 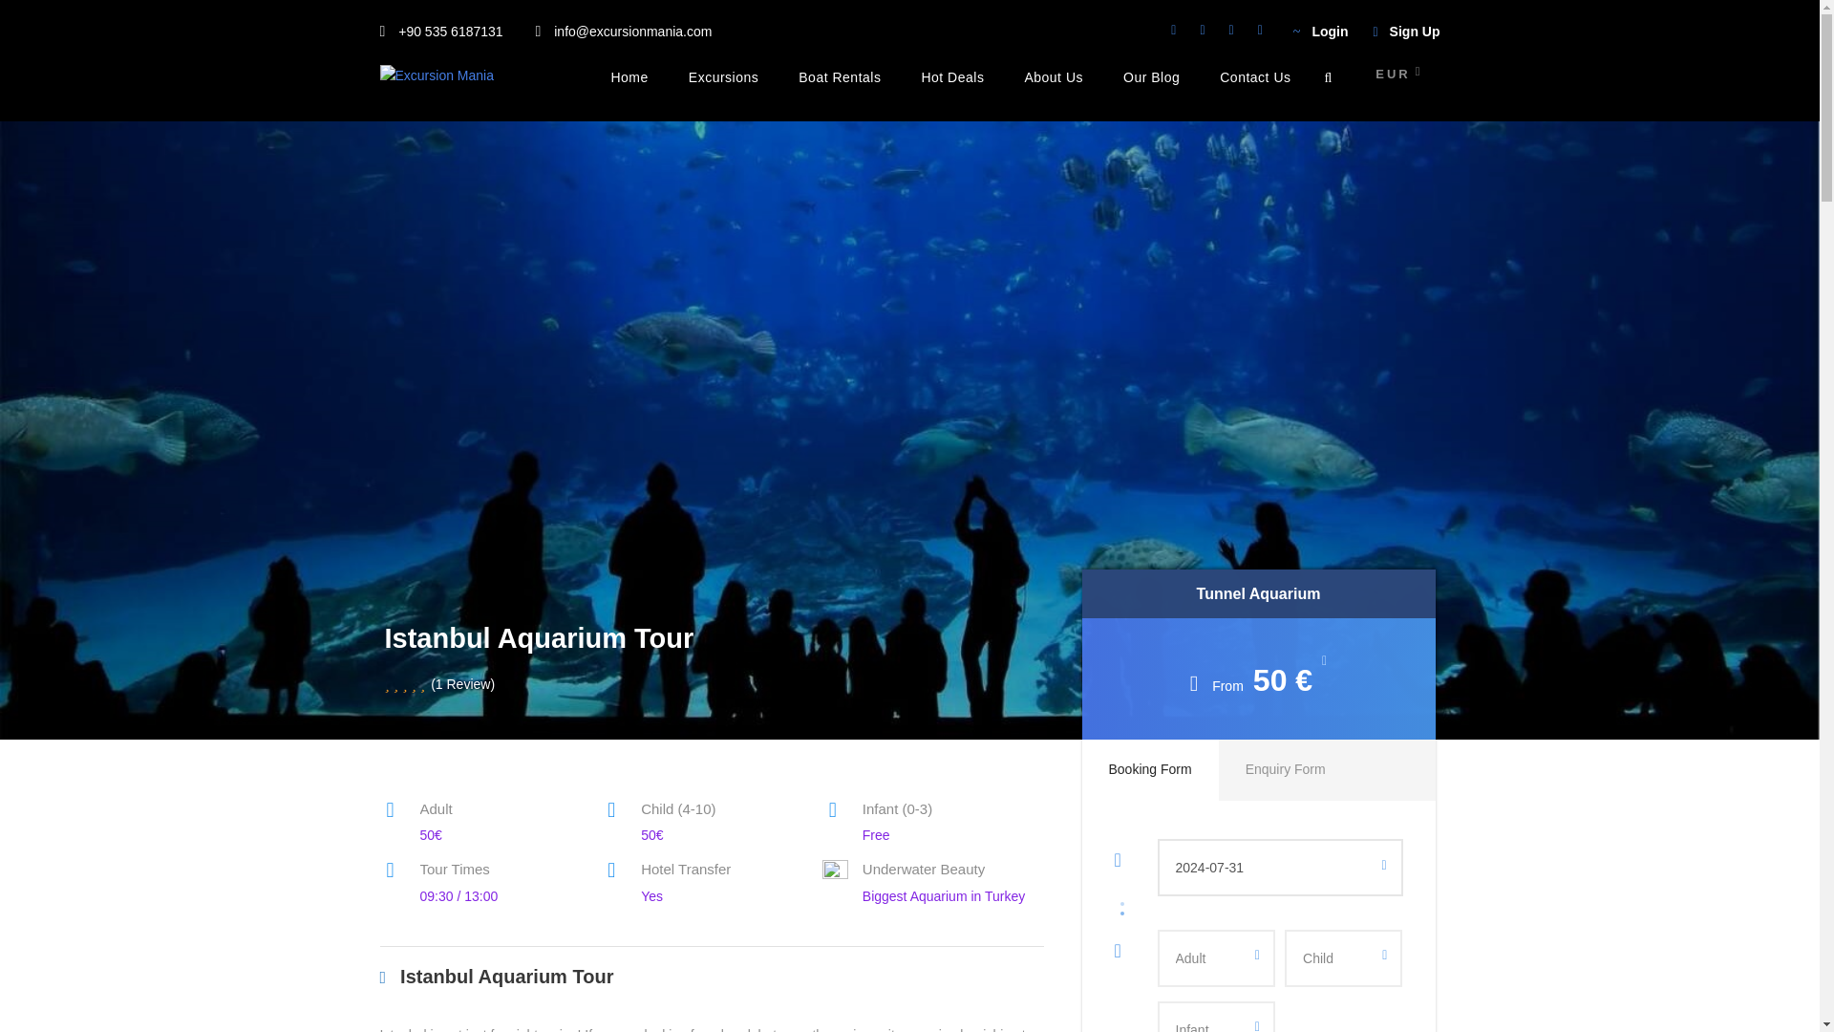 What do you see at coordinates (835, 871) in the screenshot?
I see `reef` at bounding box center [835, 871].